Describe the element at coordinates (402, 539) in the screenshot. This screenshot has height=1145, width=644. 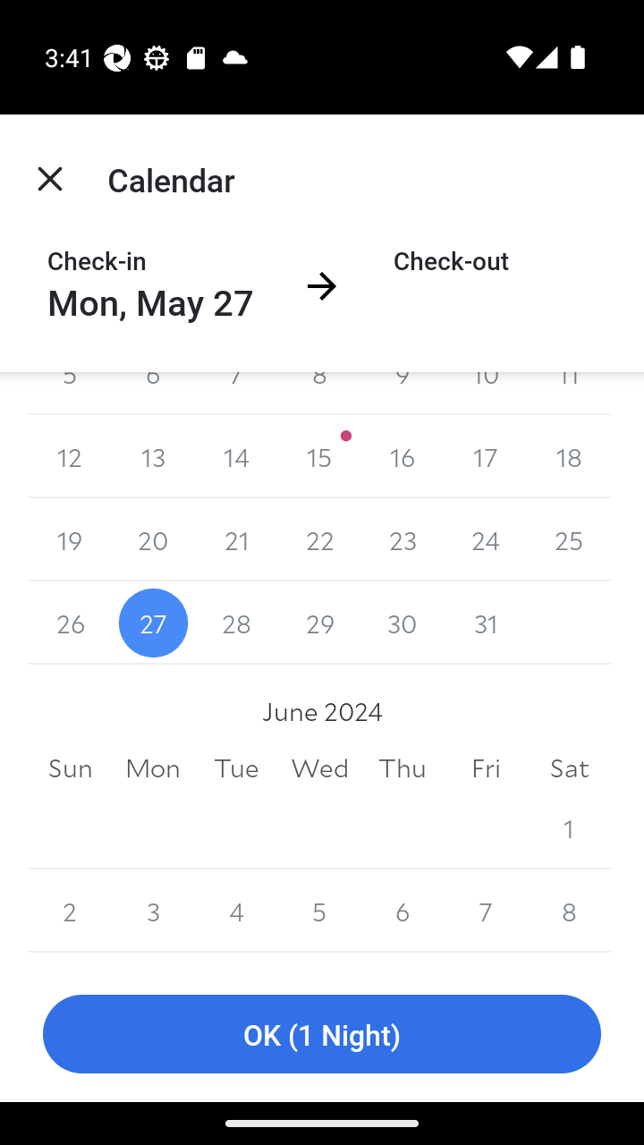
I see `23 23 May 2024` at that location.